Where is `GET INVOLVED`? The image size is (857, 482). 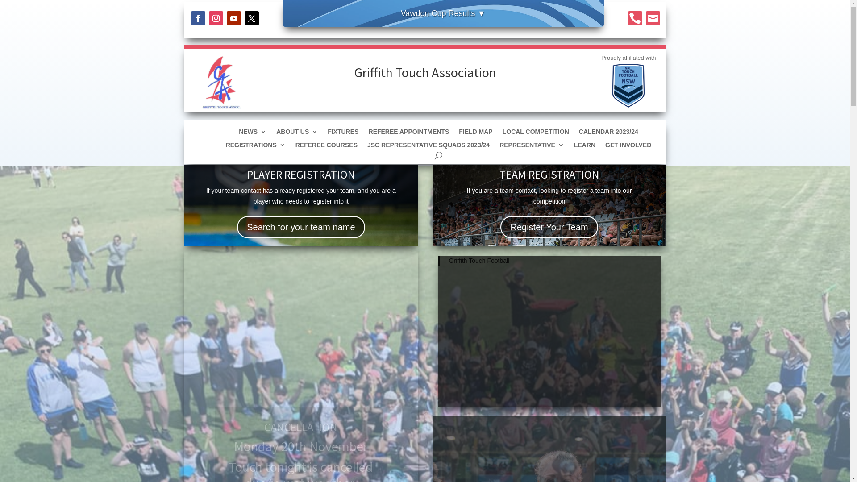
GET INVOLVED is located at coordinates (628, 147).